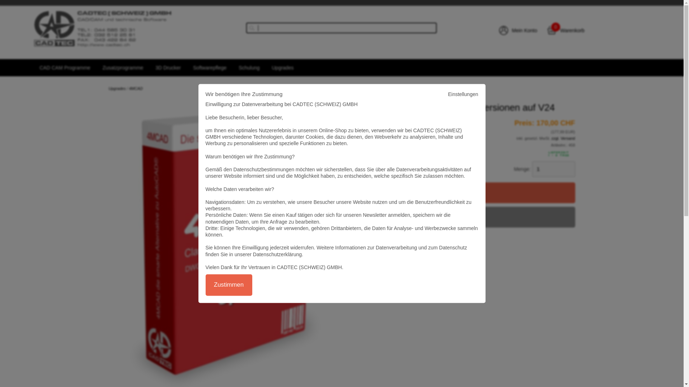 Image resolution: width=689 pixels, height=387 pixels. I want to click on In den Warenkorb, so click(458, 193).